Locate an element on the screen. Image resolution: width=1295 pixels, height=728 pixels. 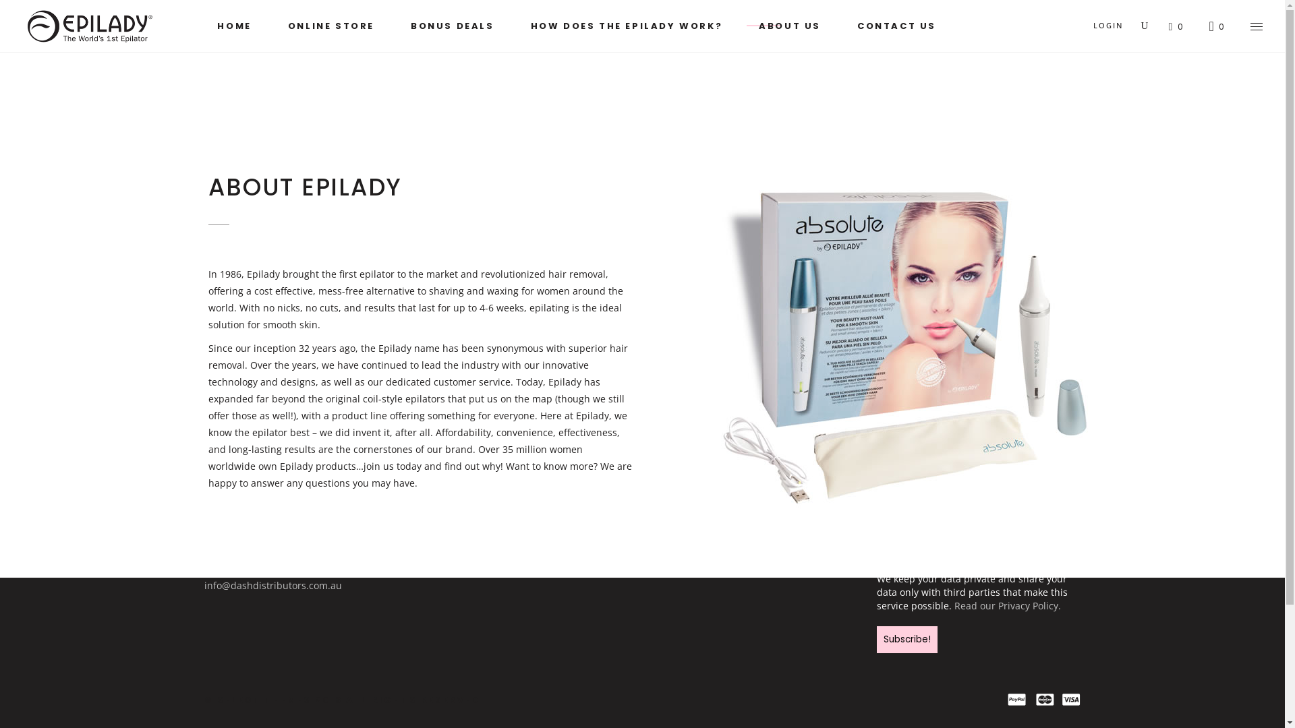
Contact Us is located at coordinates (677, 538).